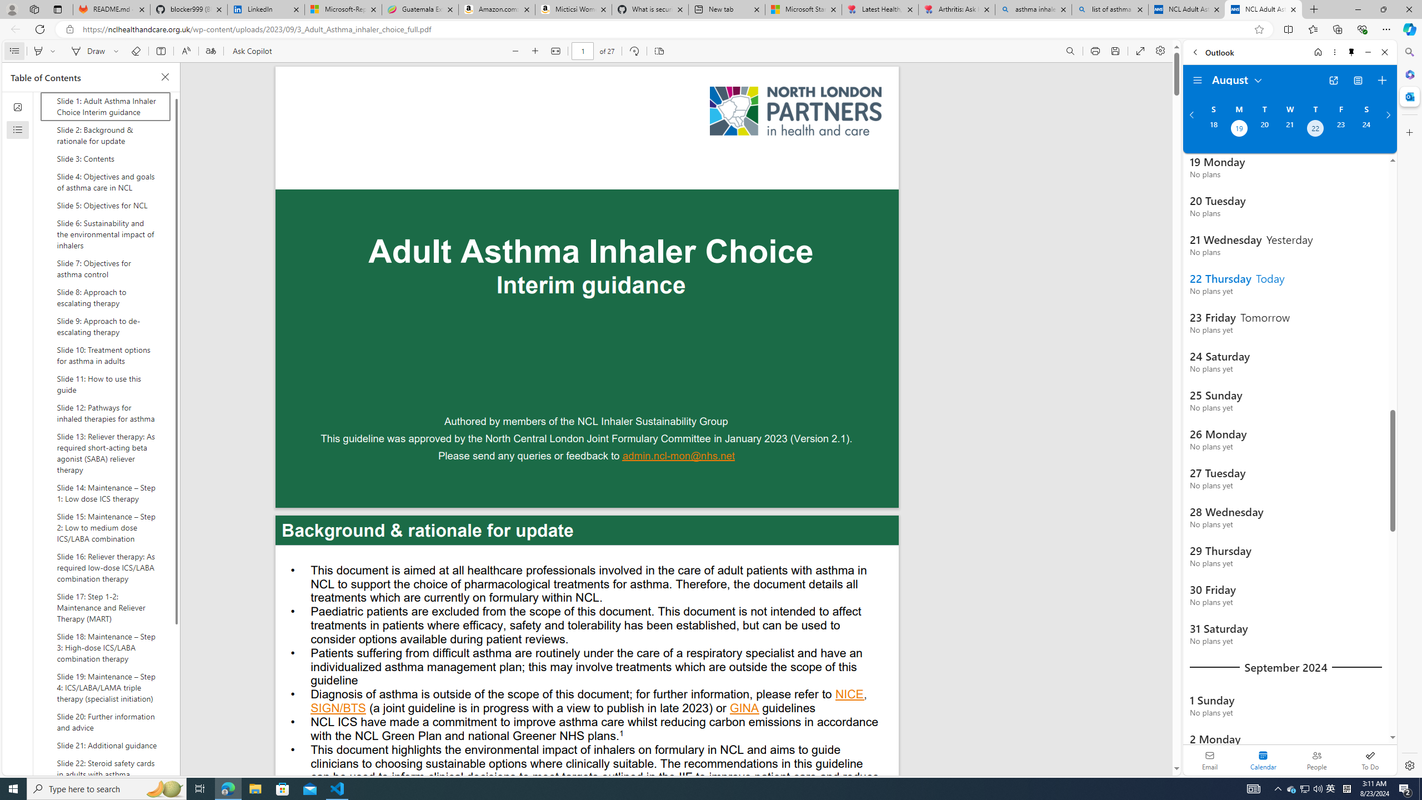  Describe the element at coordinates (87, 51) in the screenshot. I see `Draw` at that location.